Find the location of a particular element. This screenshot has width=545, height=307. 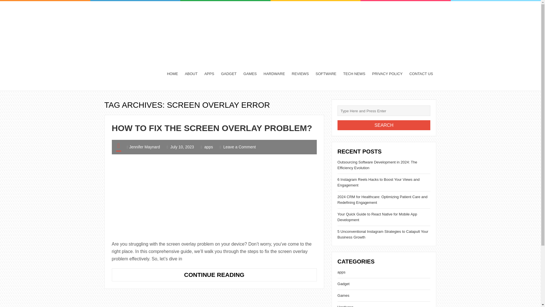

Hardware is located at coordinates (345, 306).